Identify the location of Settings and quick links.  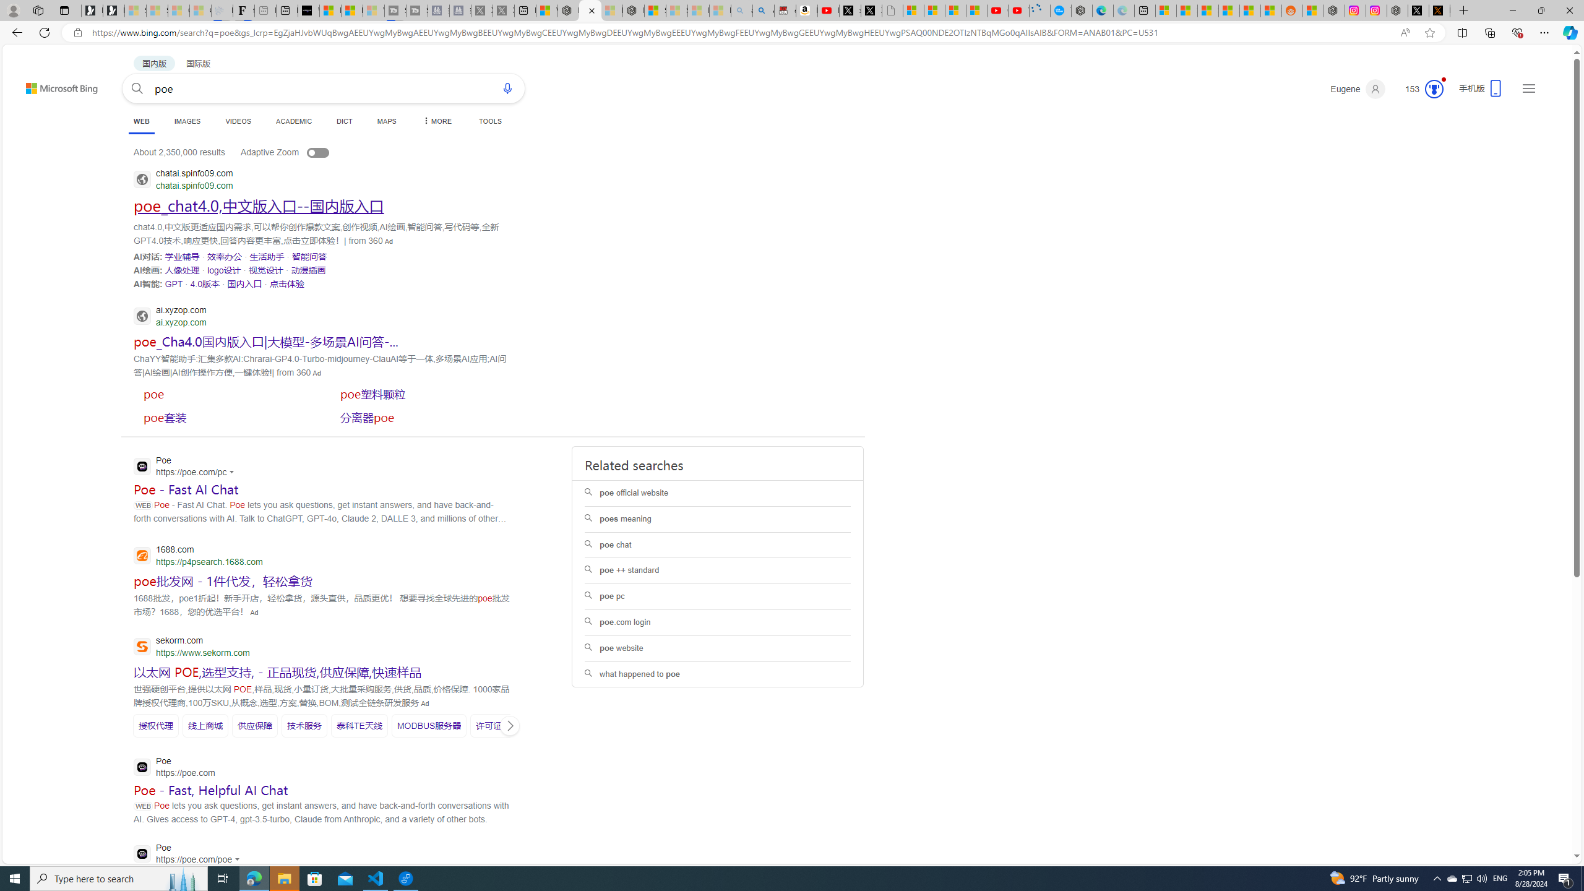
(1528, 88).